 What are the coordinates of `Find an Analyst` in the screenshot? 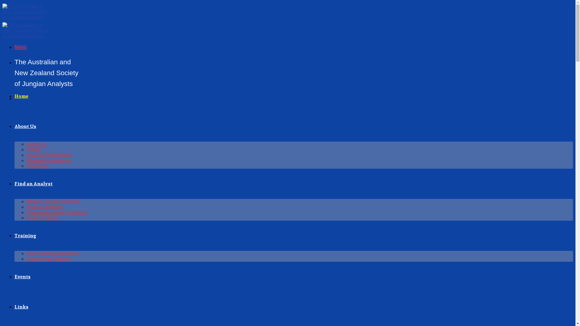 It's located at (34, 184).